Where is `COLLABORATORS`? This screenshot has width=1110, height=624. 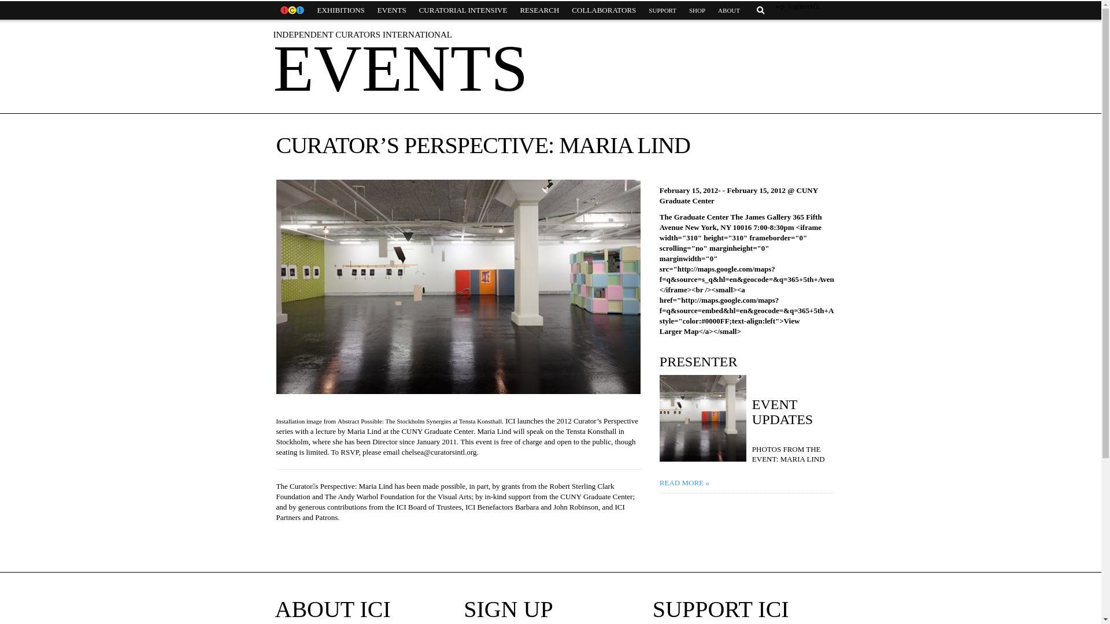
COLLABORATORS is located at coordinates (604, 10).